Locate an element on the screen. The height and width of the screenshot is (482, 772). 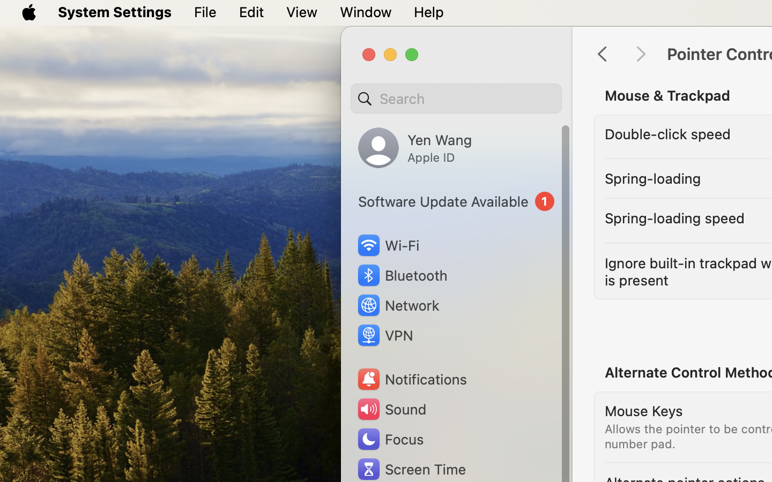
Spring-loading is located at coordinates (653, 178).